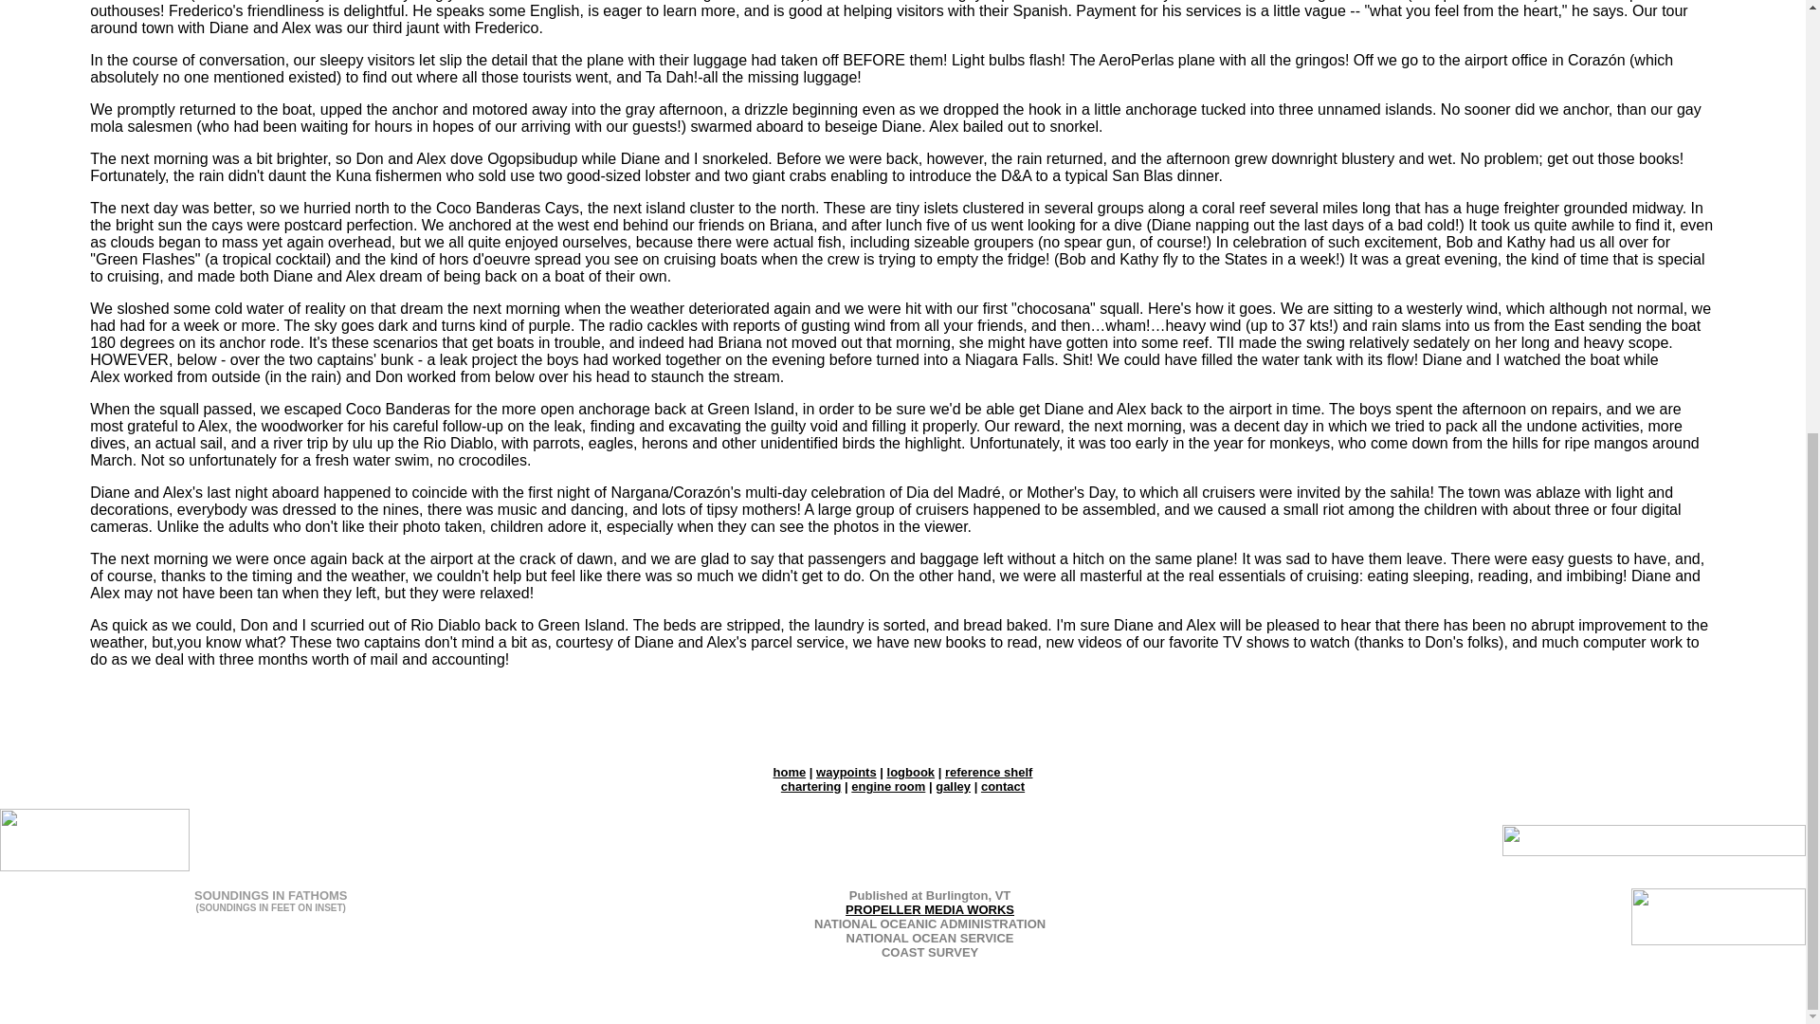  Describe the element at coordinates (911, 772) in the screenshot. I see `logbook` at that location.